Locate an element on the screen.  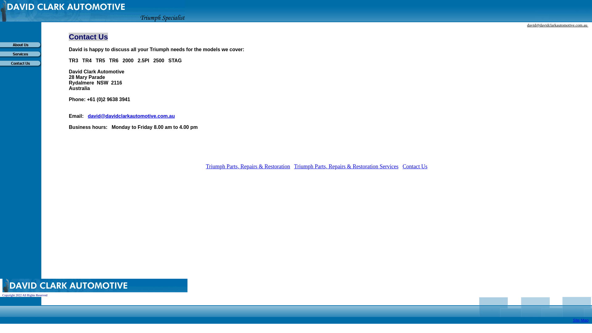
Contact Us is located at coordinates (21, 64).